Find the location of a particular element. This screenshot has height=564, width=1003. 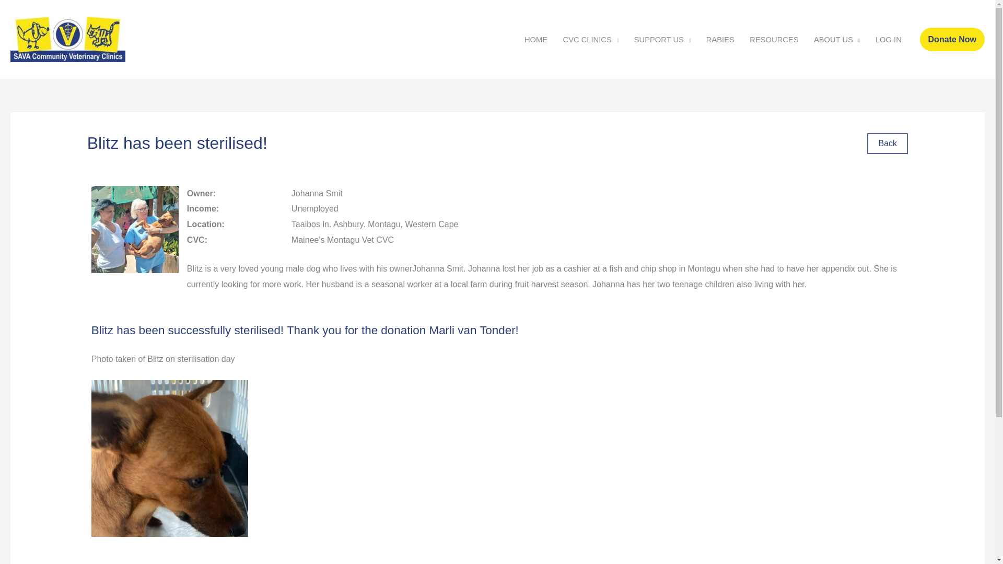

RESOURCES is located at coordinates (774, 39).